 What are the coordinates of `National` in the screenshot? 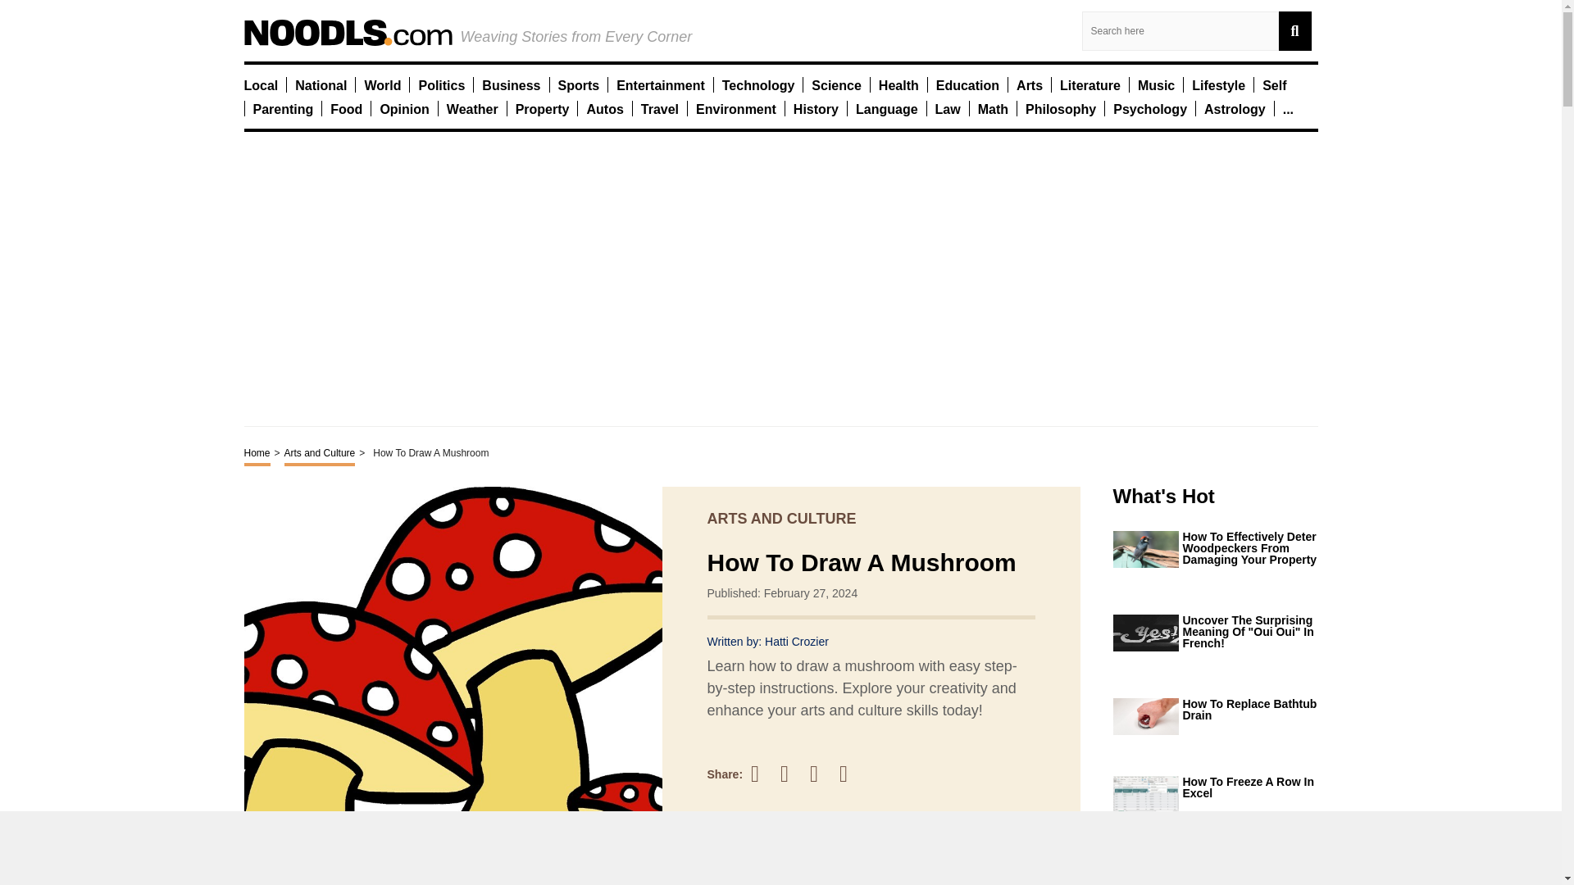 It's located at (321, 84).